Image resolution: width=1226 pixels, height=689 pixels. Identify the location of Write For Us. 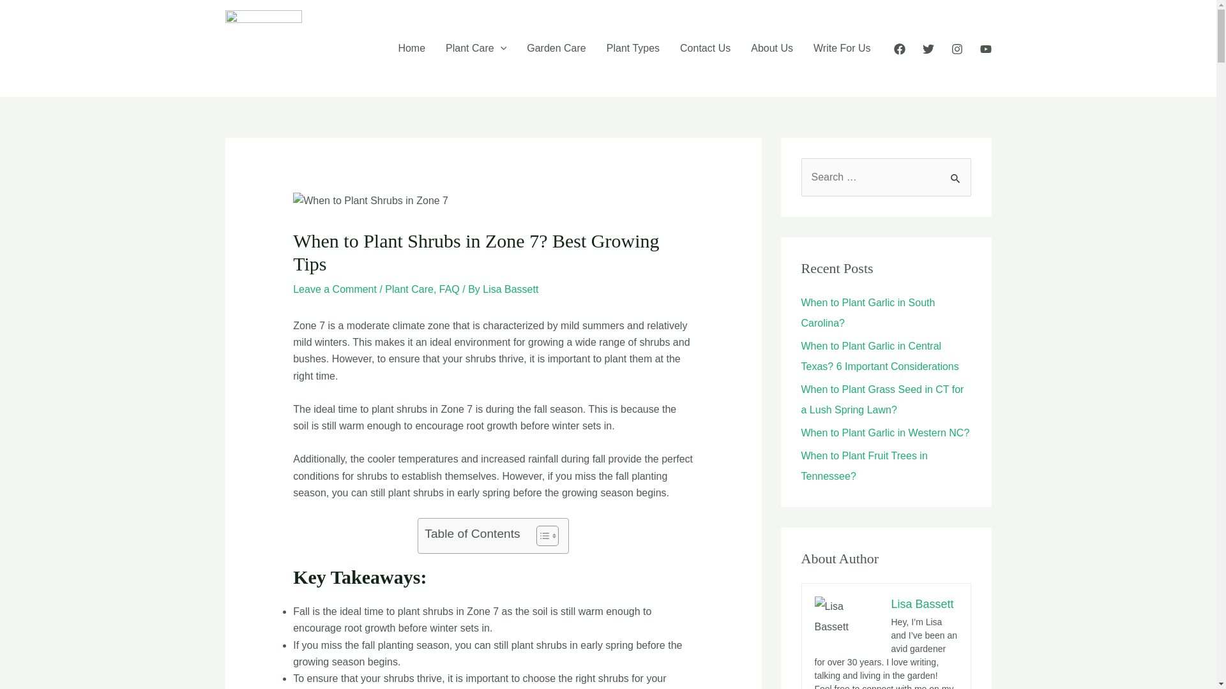
(842, 48).